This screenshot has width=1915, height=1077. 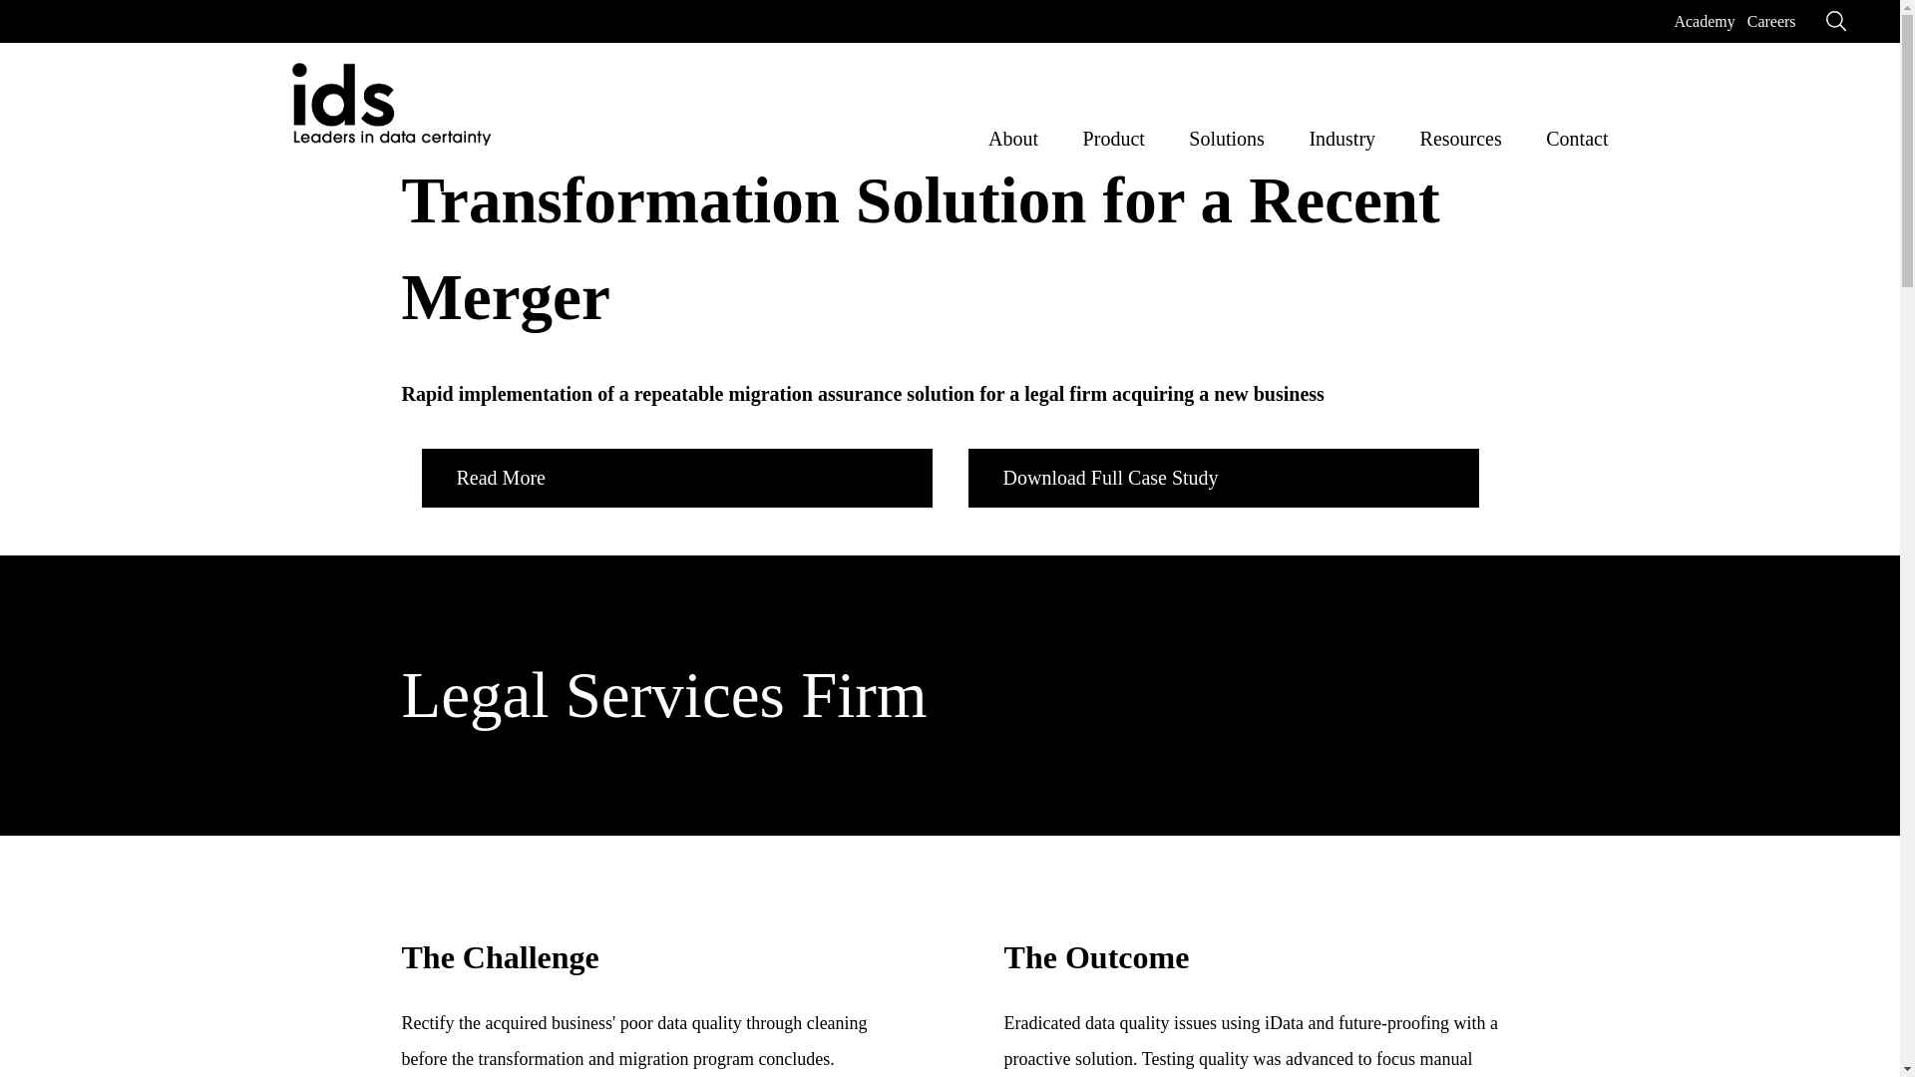 I want to click on Solutions, so click(x=1227, y=134).